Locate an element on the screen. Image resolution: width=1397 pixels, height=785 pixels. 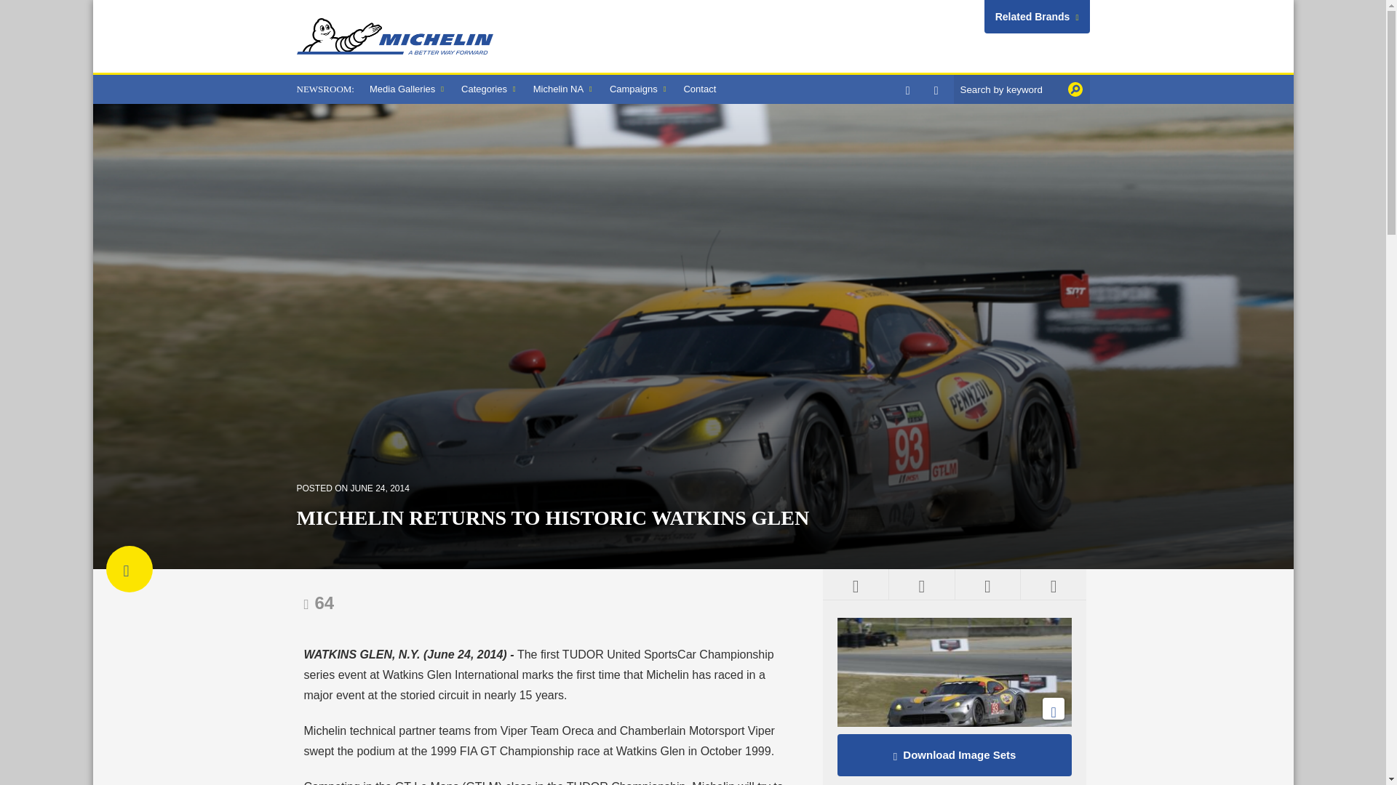
Get RSS Feed is located at coordinates (856, 584).